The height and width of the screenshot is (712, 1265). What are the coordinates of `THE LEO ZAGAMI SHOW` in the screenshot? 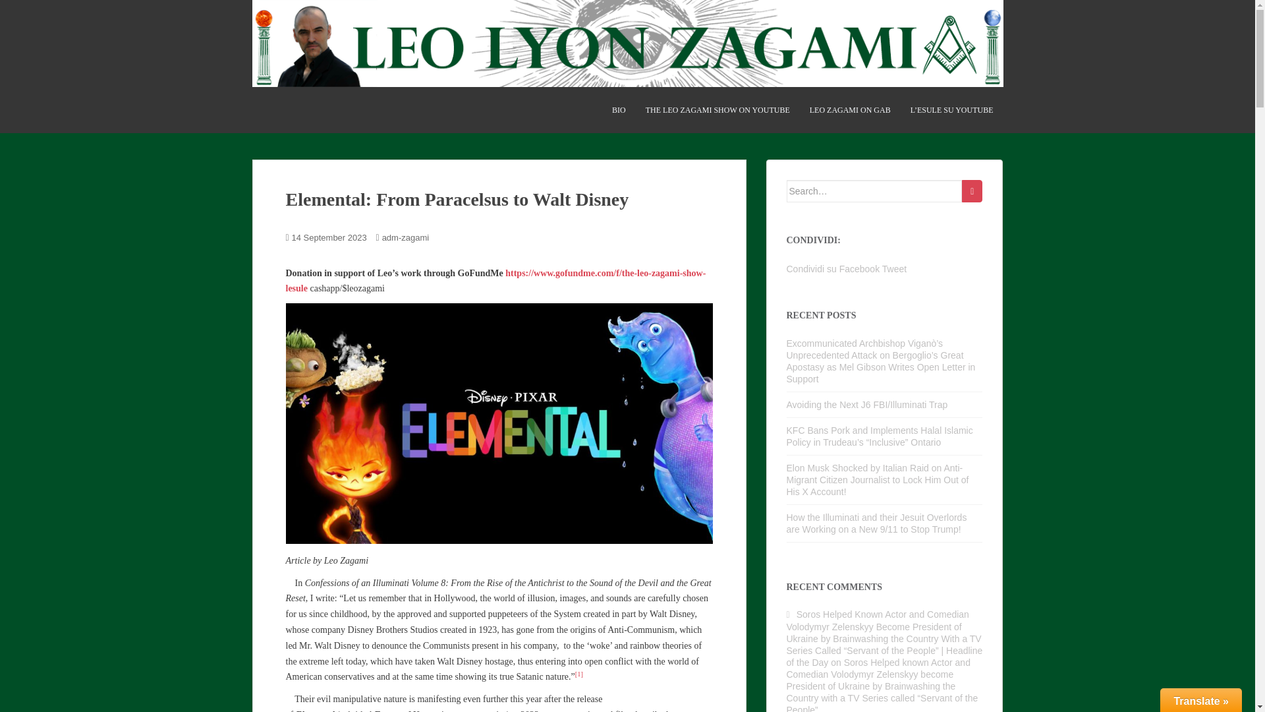 It's located at (717, 109).